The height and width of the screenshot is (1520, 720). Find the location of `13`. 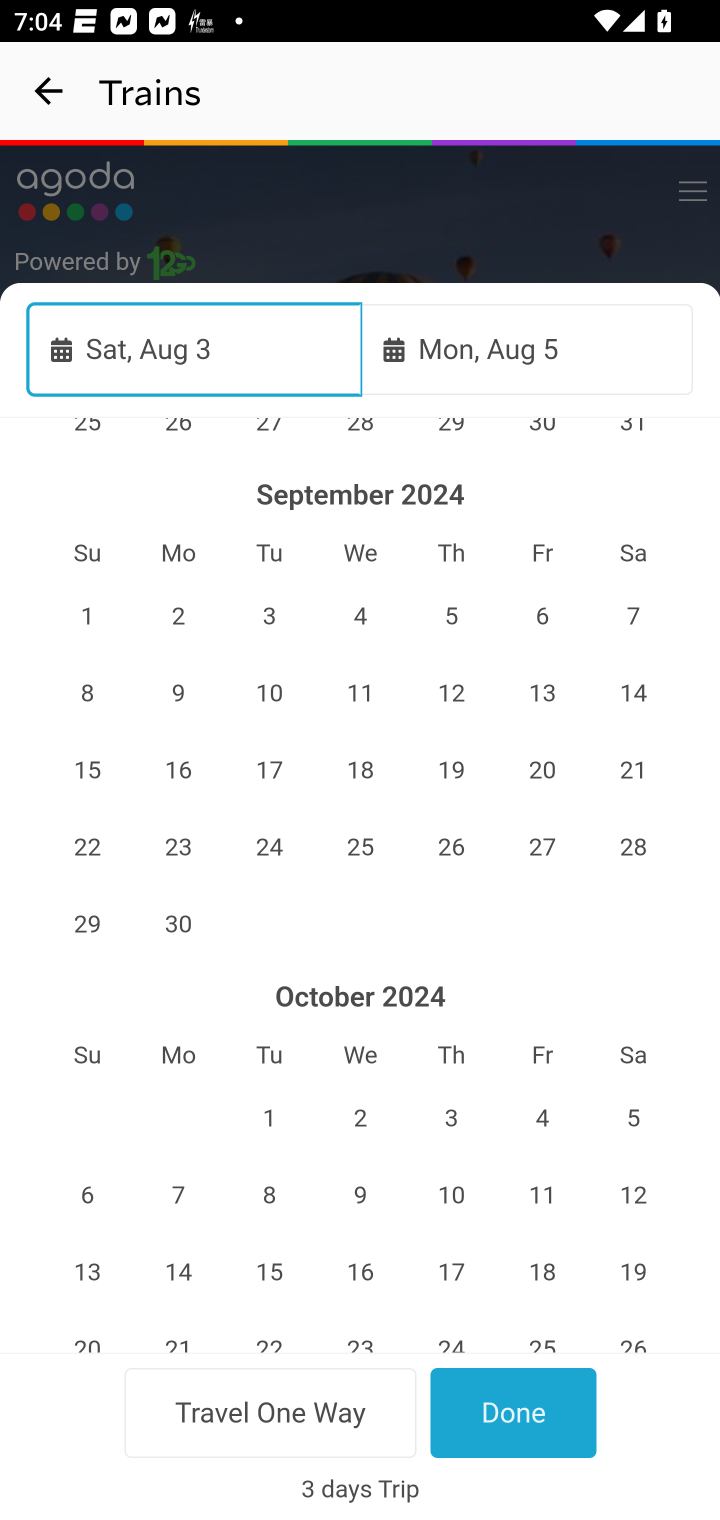

13 is located at coordinates (542, 694).